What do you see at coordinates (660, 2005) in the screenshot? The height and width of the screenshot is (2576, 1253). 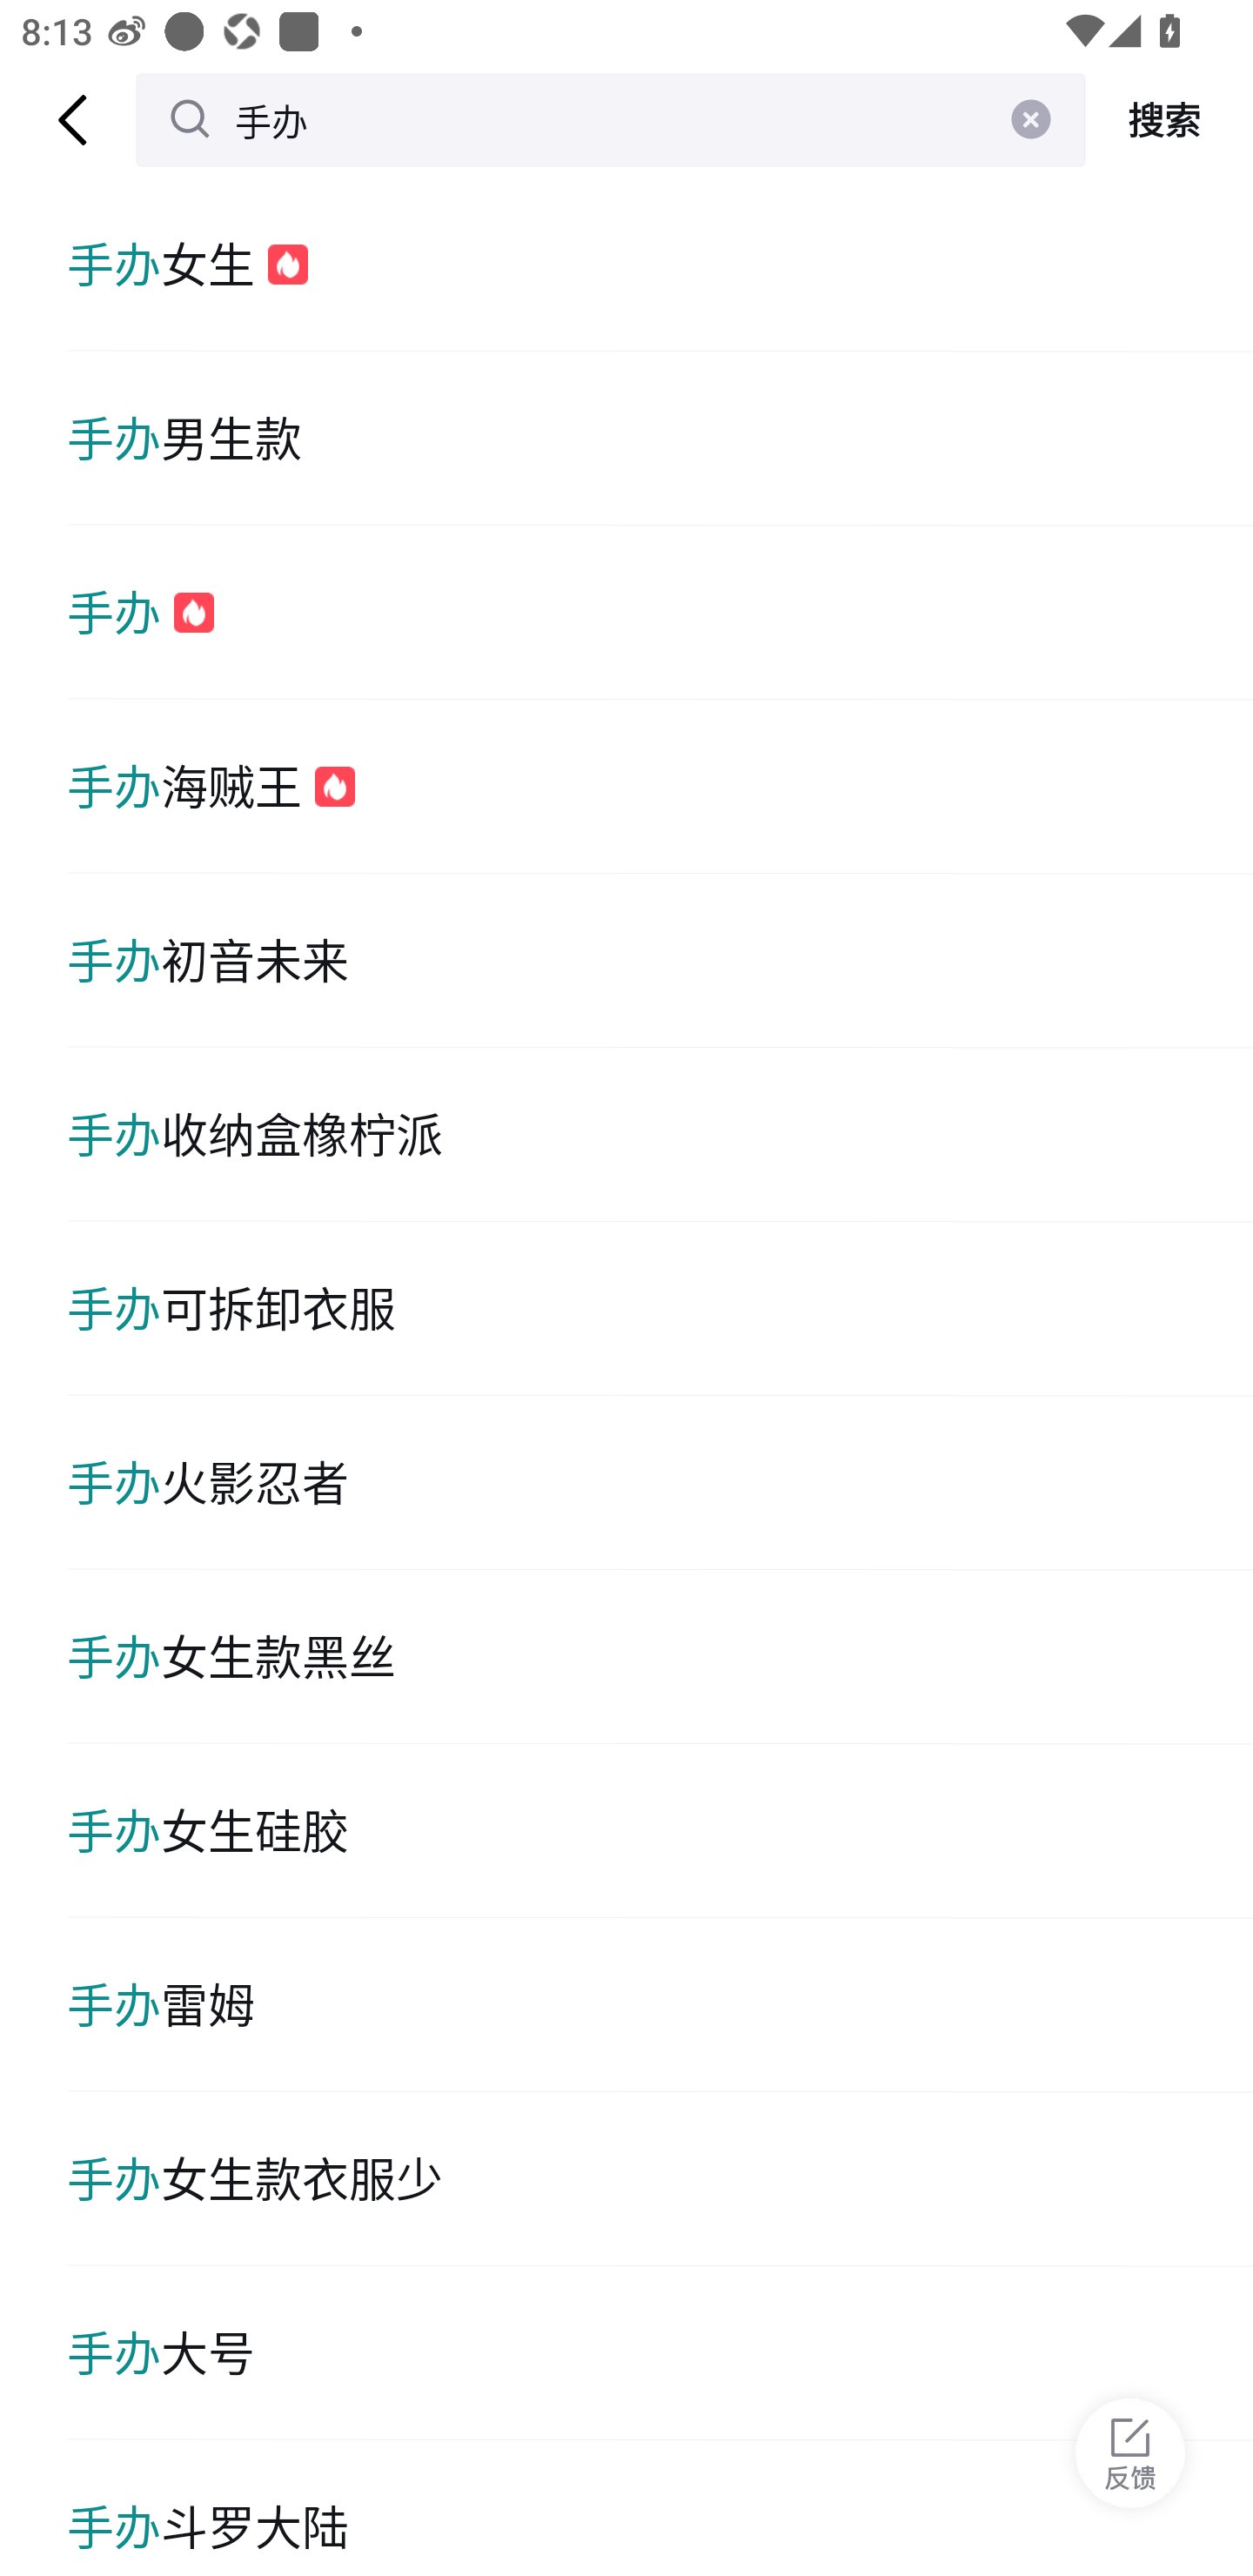 I see `手办雷姆` at bounding box center [660, 2005].